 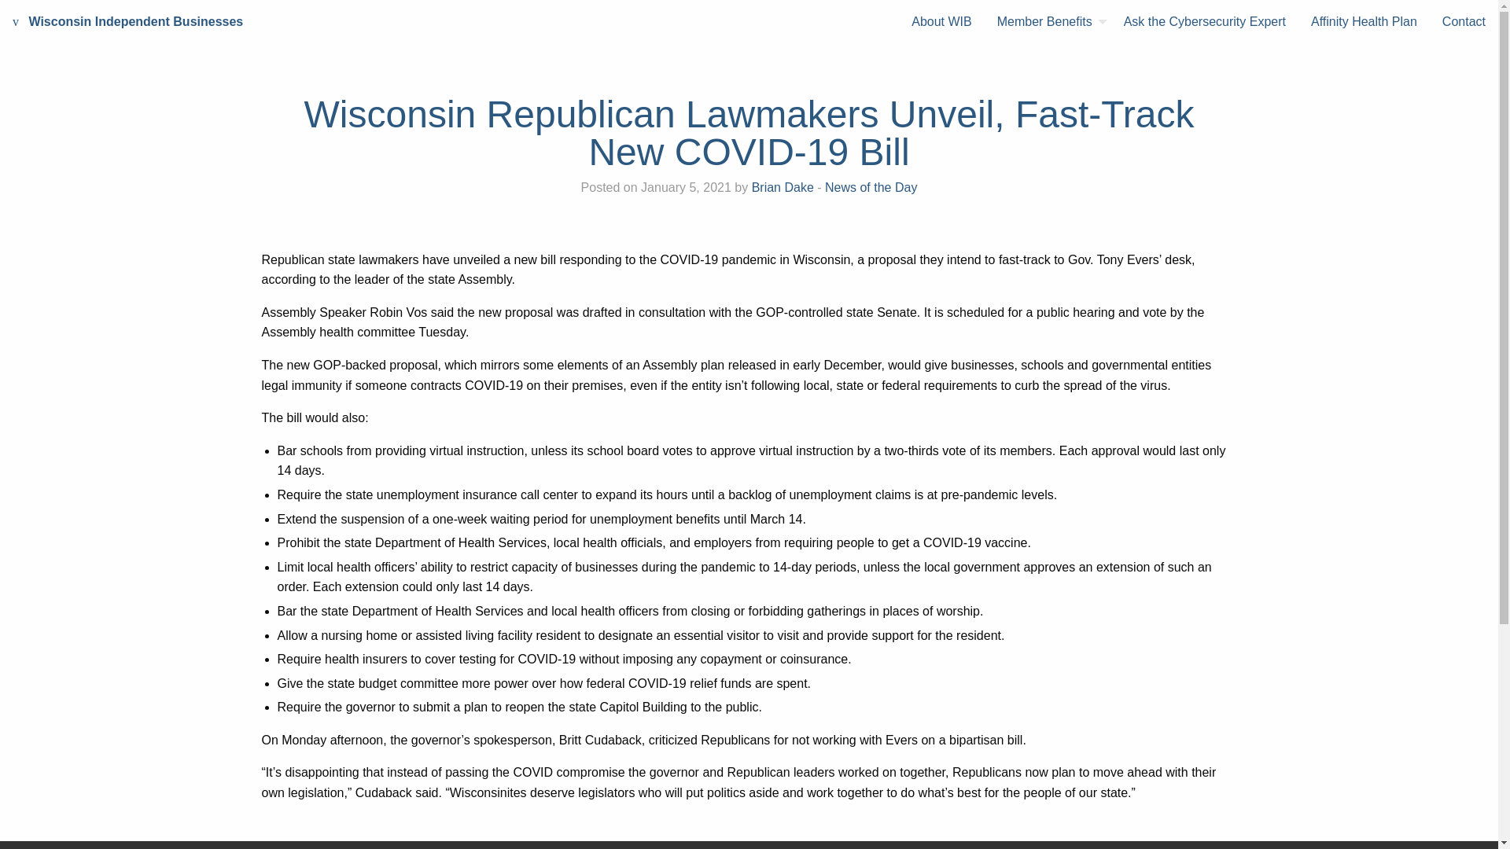 What do you see at coordinates (870, 187) in the screenshot?
I see `News of the Day` at bounding box center [870, 187].